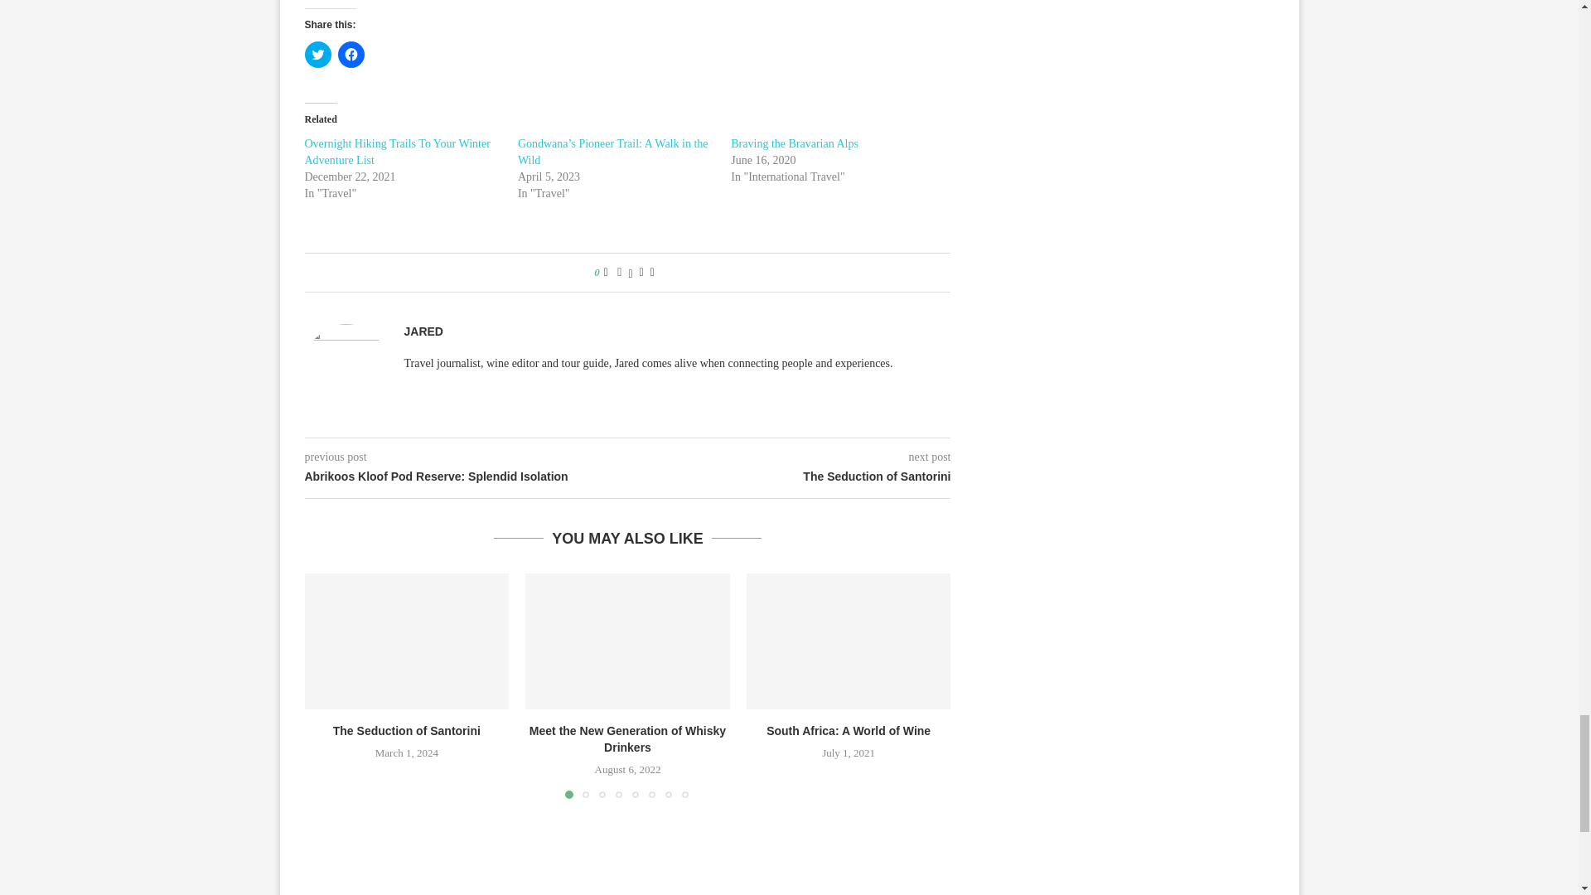 Image resolution: width=1591 pixels, height=895 pixels. What do you see at coordinates (407, 641) in the screenshot?
I see `The Seduction of Santorini` at bounding box center [407, 641].